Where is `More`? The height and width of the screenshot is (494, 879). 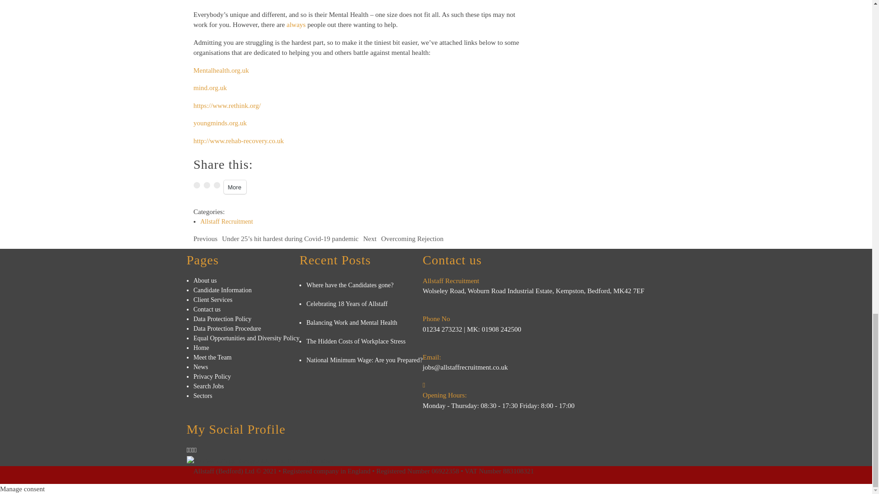
More is located at coordinates (234, 187).